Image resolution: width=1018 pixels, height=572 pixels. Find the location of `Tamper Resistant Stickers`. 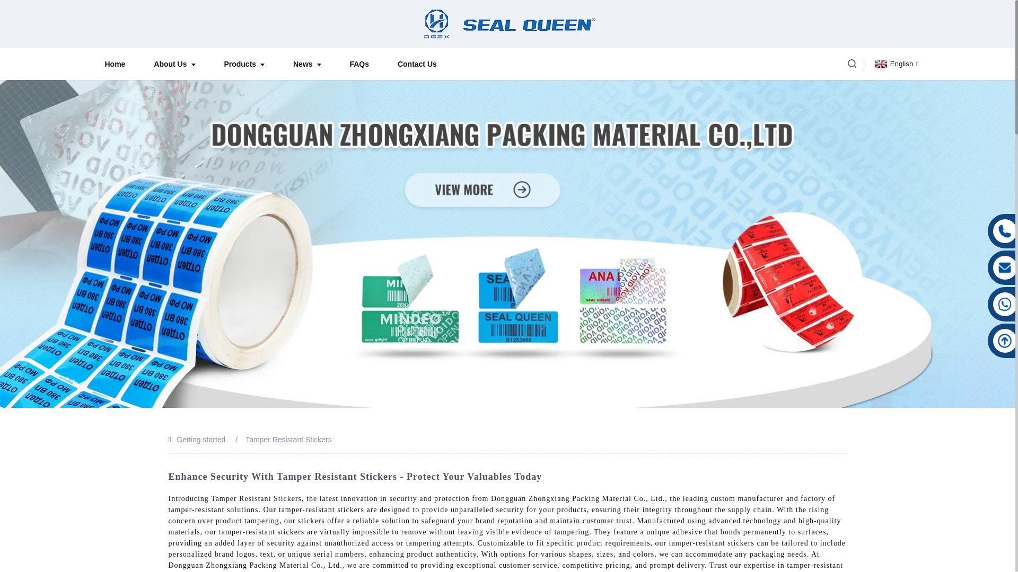

Tamper Resistant Stickers is located at coordinates (288, 440).